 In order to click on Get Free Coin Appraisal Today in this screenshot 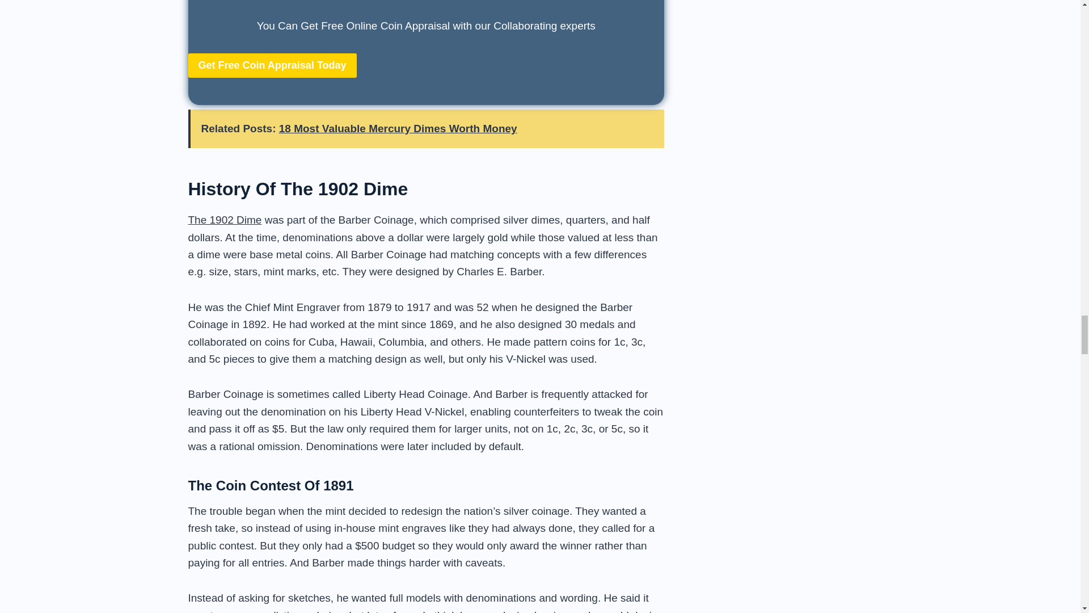, I will do `click(272, 65)`.